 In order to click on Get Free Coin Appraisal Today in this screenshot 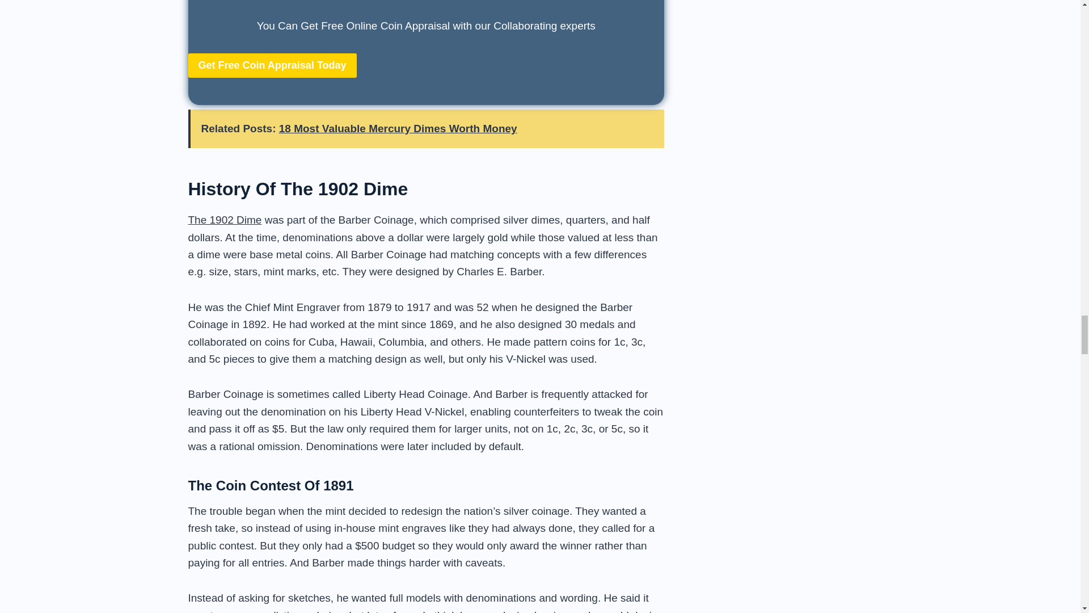, I will do `click(272, 65)`.